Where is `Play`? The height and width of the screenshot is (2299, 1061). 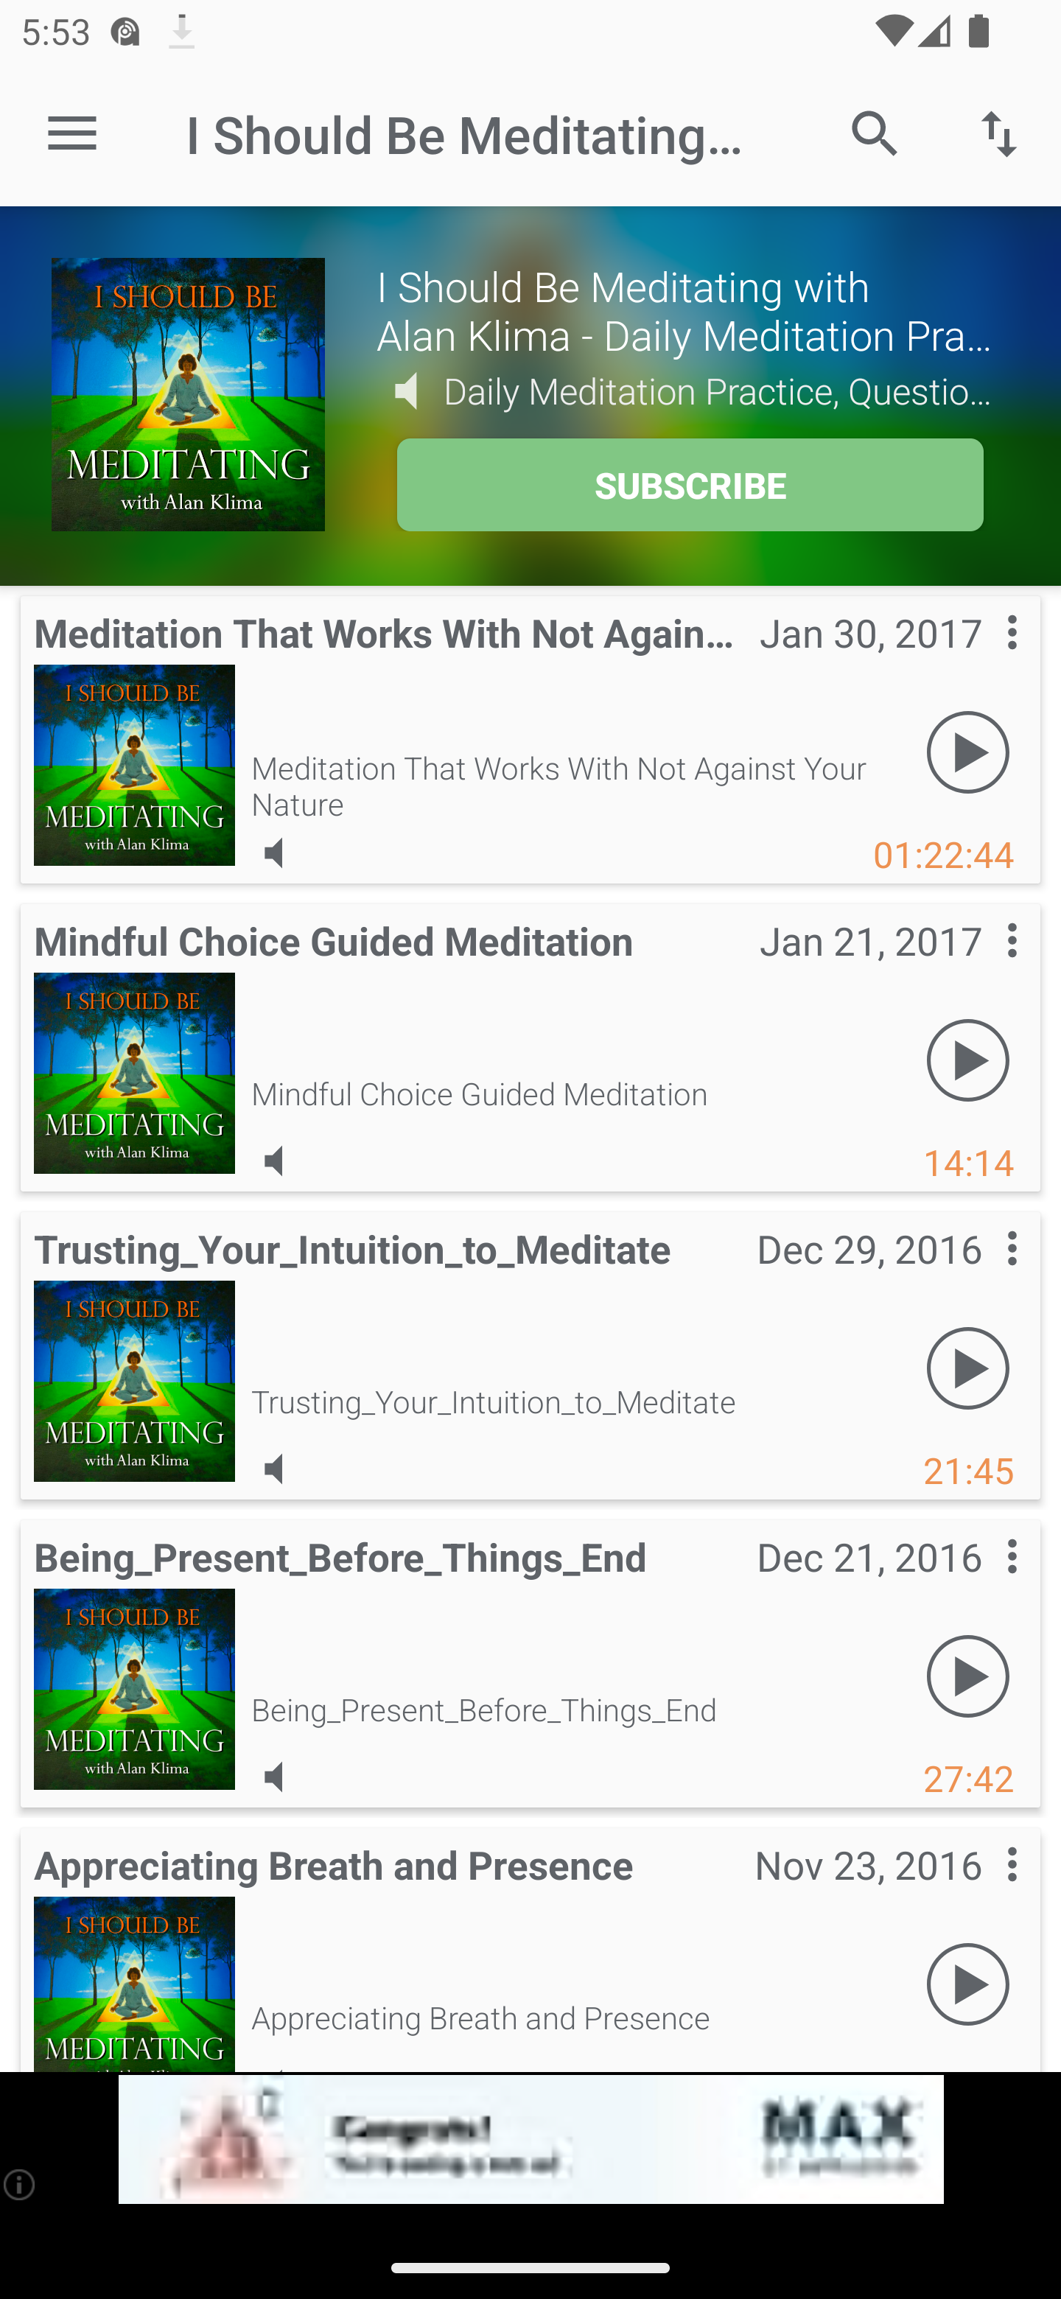
Play is located at coordinates (968, 1677).